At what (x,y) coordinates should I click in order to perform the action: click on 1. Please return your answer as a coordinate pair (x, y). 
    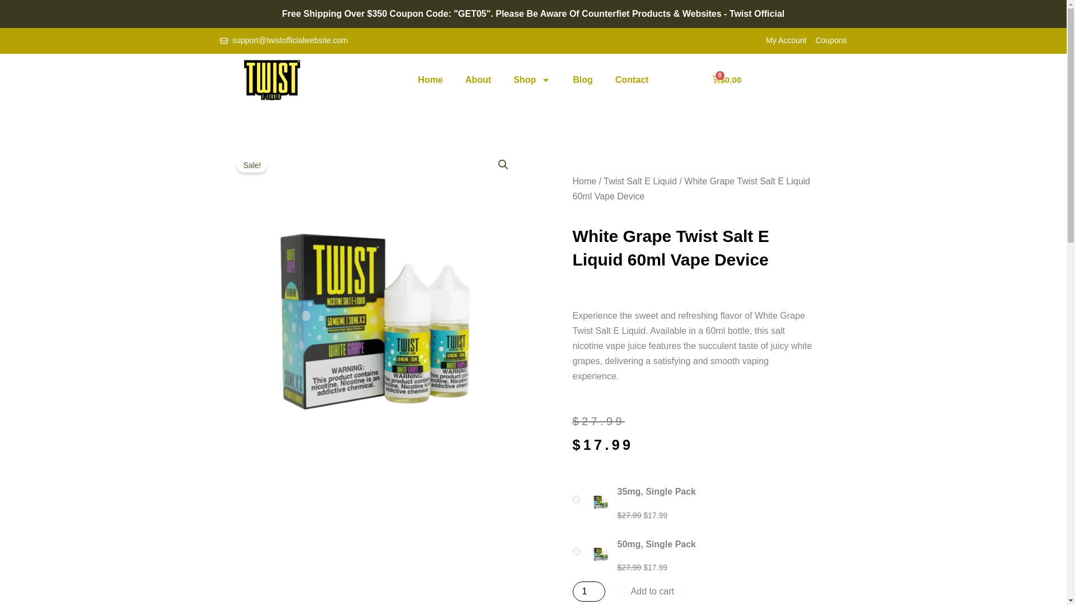
    Looking at the image, I should click on (588, 591).